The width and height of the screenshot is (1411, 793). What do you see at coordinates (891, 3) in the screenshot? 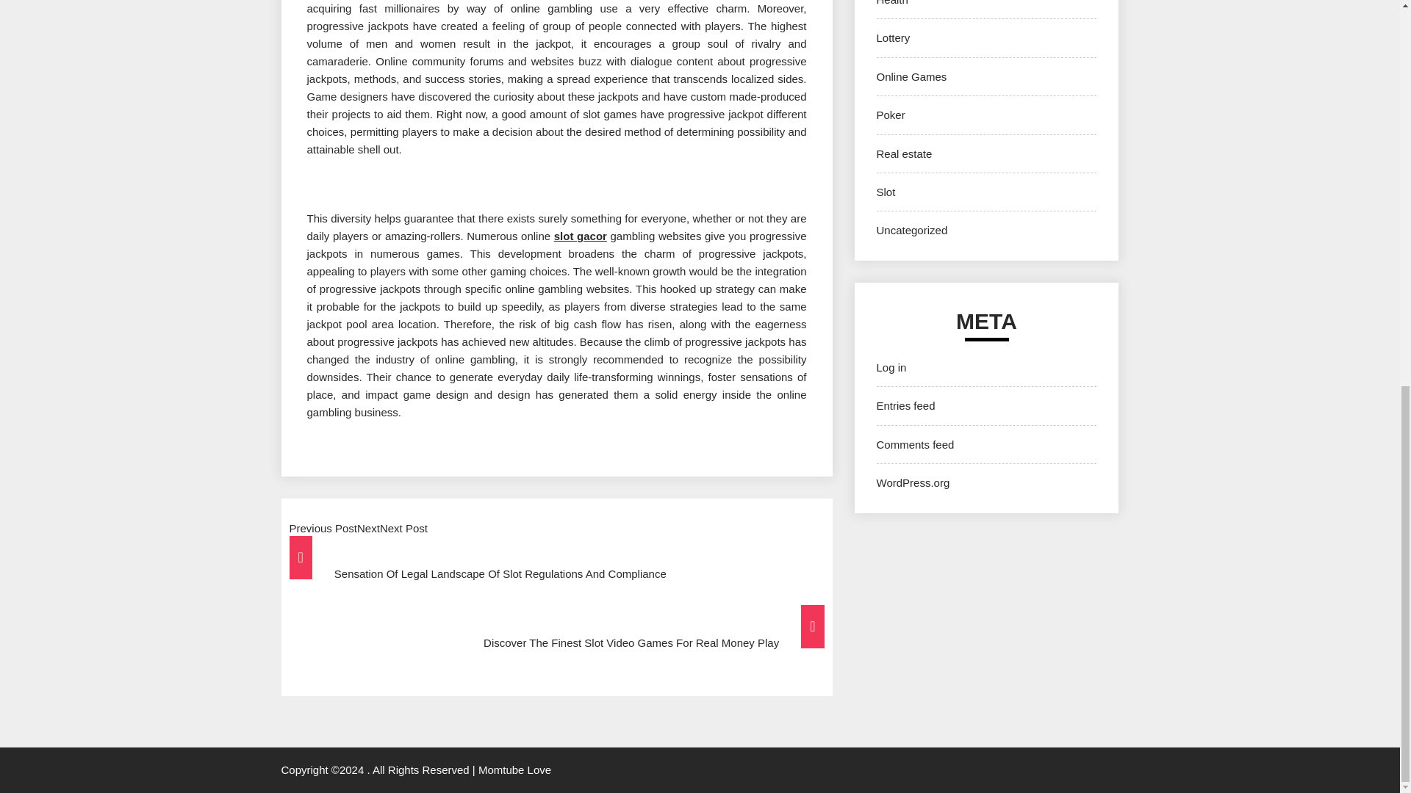
I see `Health` at bounding box center [891, 3].